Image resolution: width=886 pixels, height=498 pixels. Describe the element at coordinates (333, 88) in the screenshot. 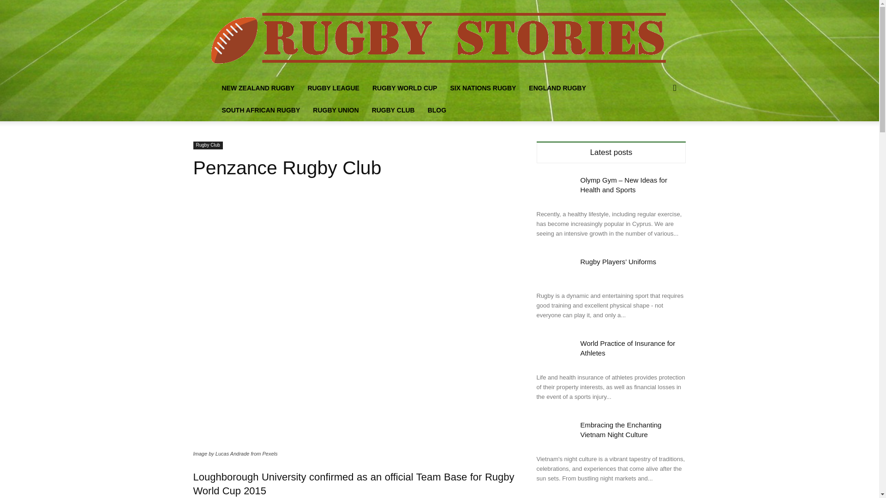

I see `RUGBY LEAGUE` at that location.